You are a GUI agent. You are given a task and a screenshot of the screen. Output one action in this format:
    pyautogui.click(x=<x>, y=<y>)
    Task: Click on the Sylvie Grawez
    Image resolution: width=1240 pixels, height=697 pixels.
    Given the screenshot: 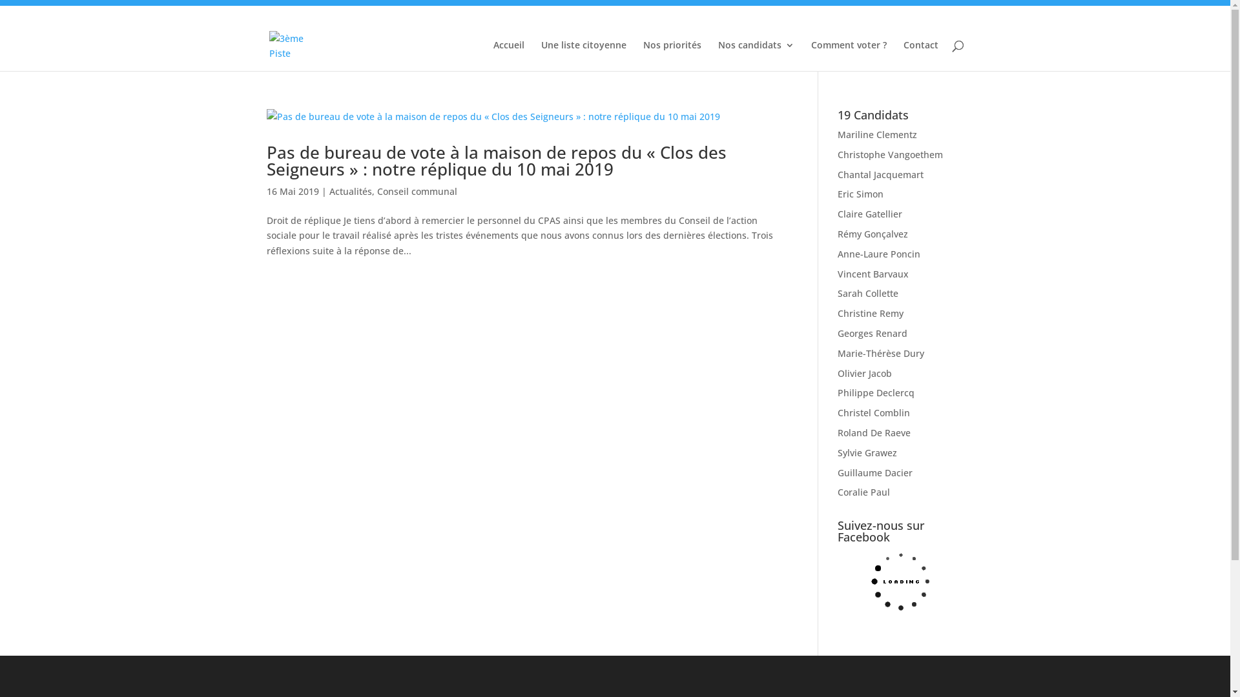 What is the action you would take?
    pyautogui.click(x=867, y=453)
    